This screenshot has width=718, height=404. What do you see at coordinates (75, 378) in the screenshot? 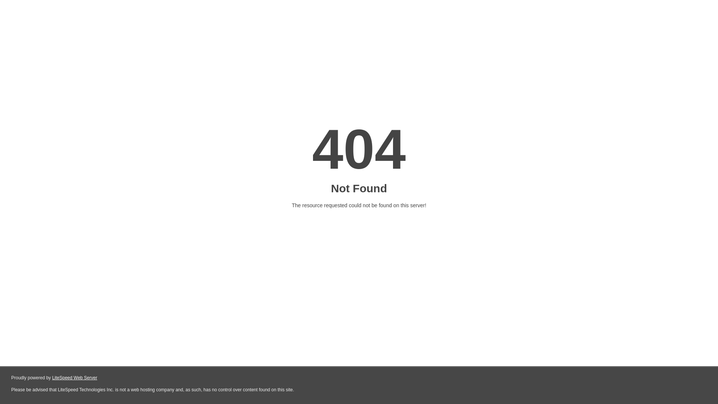
I see `LiteSpeed Web Server` at bounding box center [75, 378].